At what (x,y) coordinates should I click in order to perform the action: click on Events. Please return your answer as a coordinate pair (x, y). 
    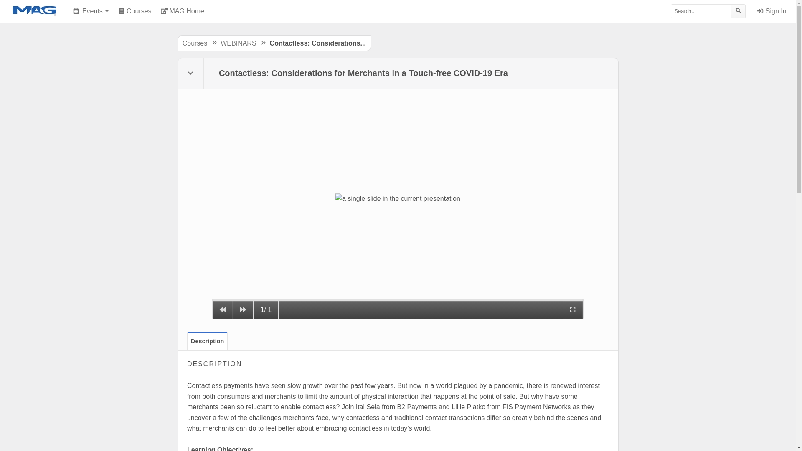
    Looking at the image, I should click on (91, 11).